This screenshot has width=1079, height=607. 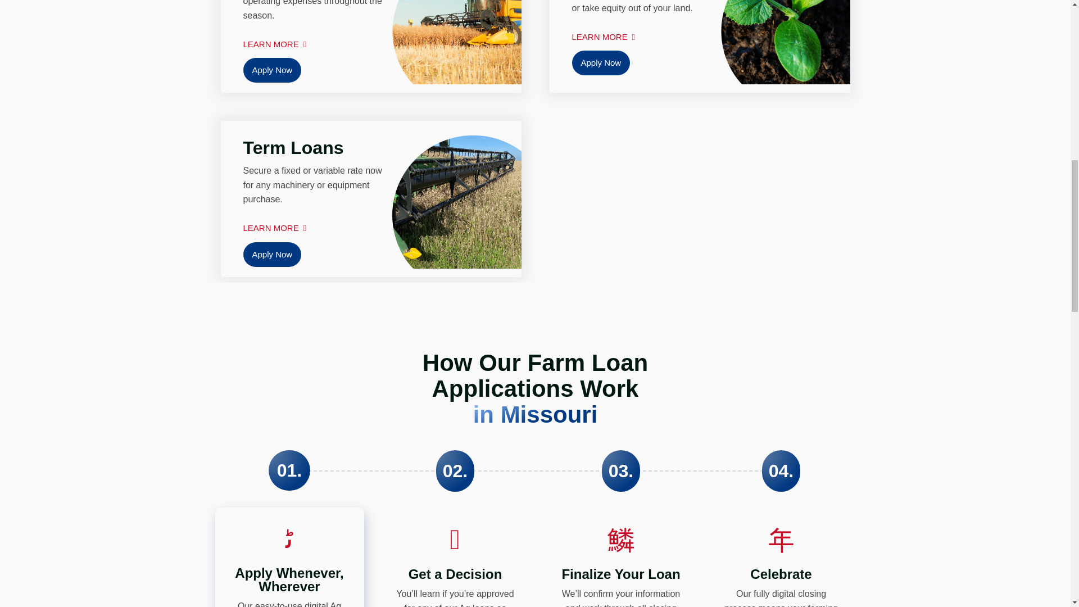 I want to click on Apply Now, so click(x=272, y=254).